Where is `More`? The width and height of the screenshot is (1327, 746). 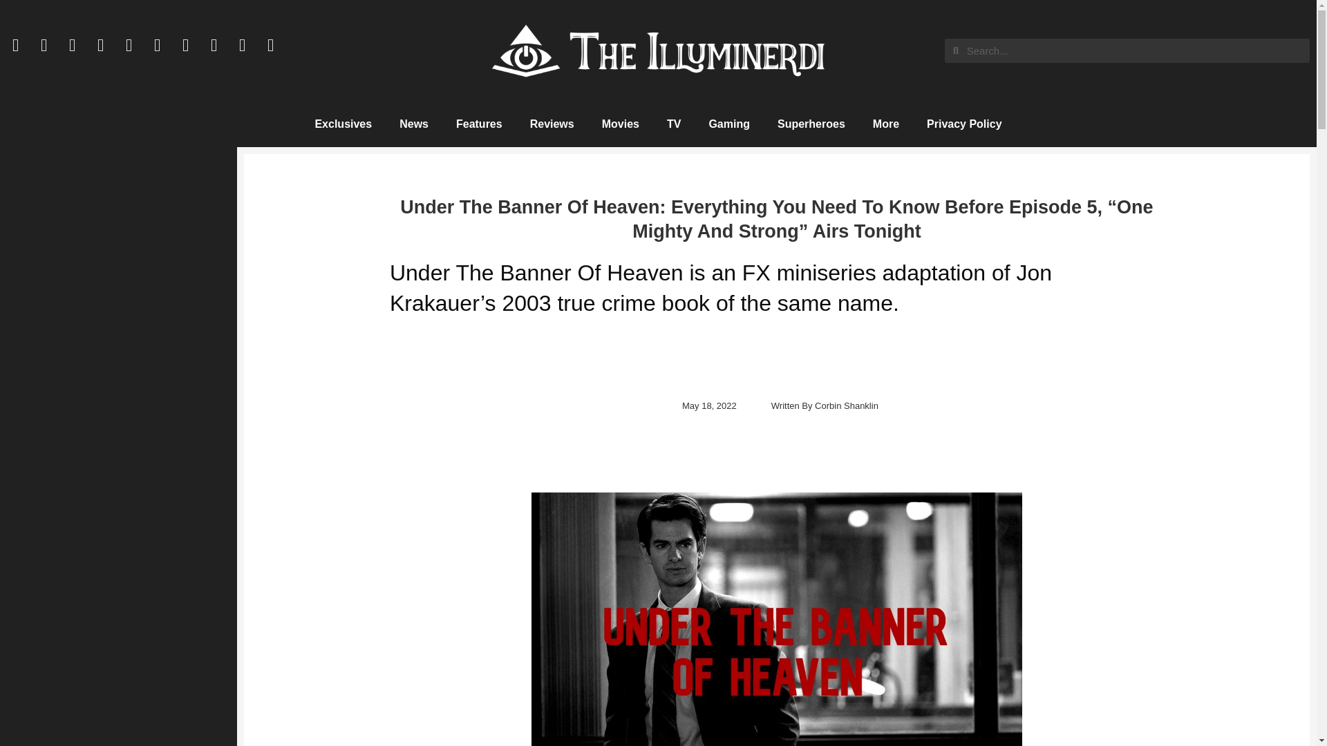
More is located at coordinates (885, 124).